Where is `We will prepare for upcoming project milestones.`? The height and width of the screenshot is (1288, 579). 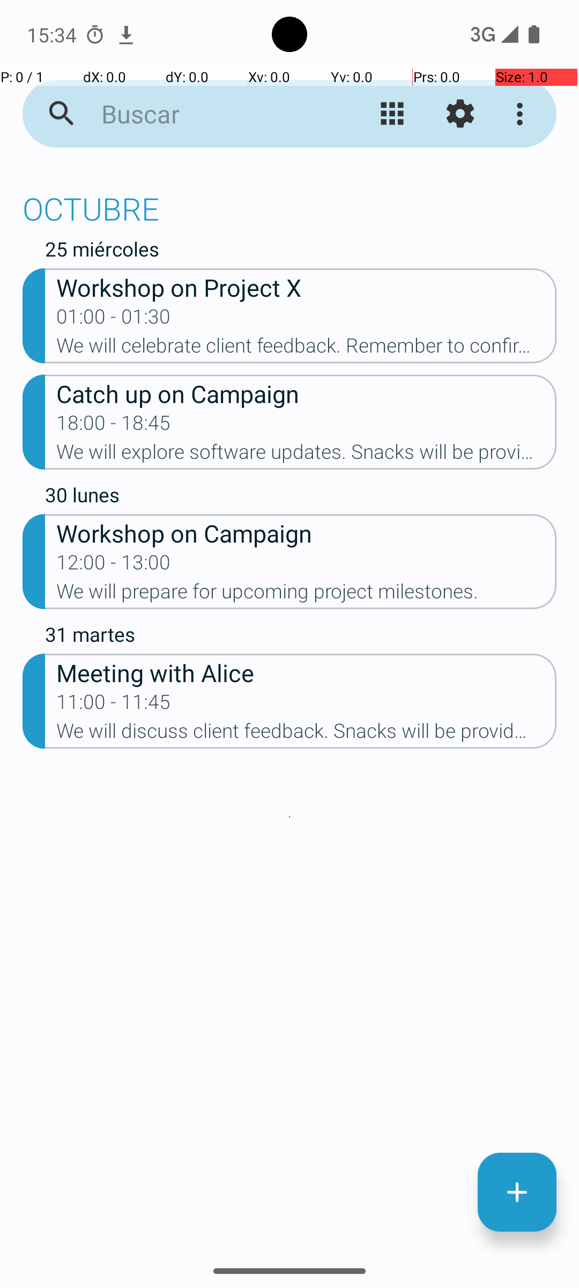 We will prepare for upcoming project milestones. is located at coordinates (307, 595).